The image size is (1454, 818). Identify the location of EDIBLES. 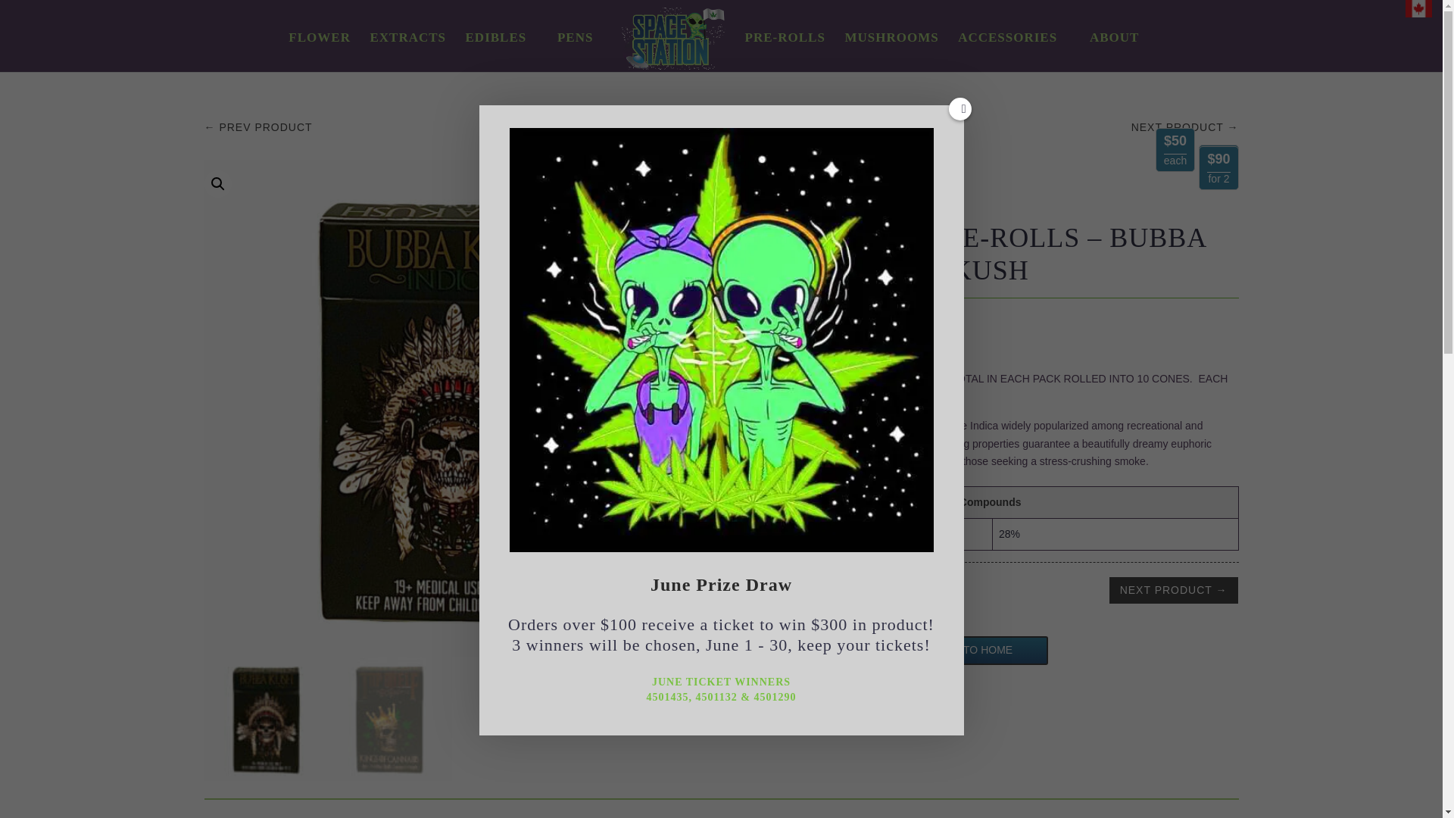
(495, 50).